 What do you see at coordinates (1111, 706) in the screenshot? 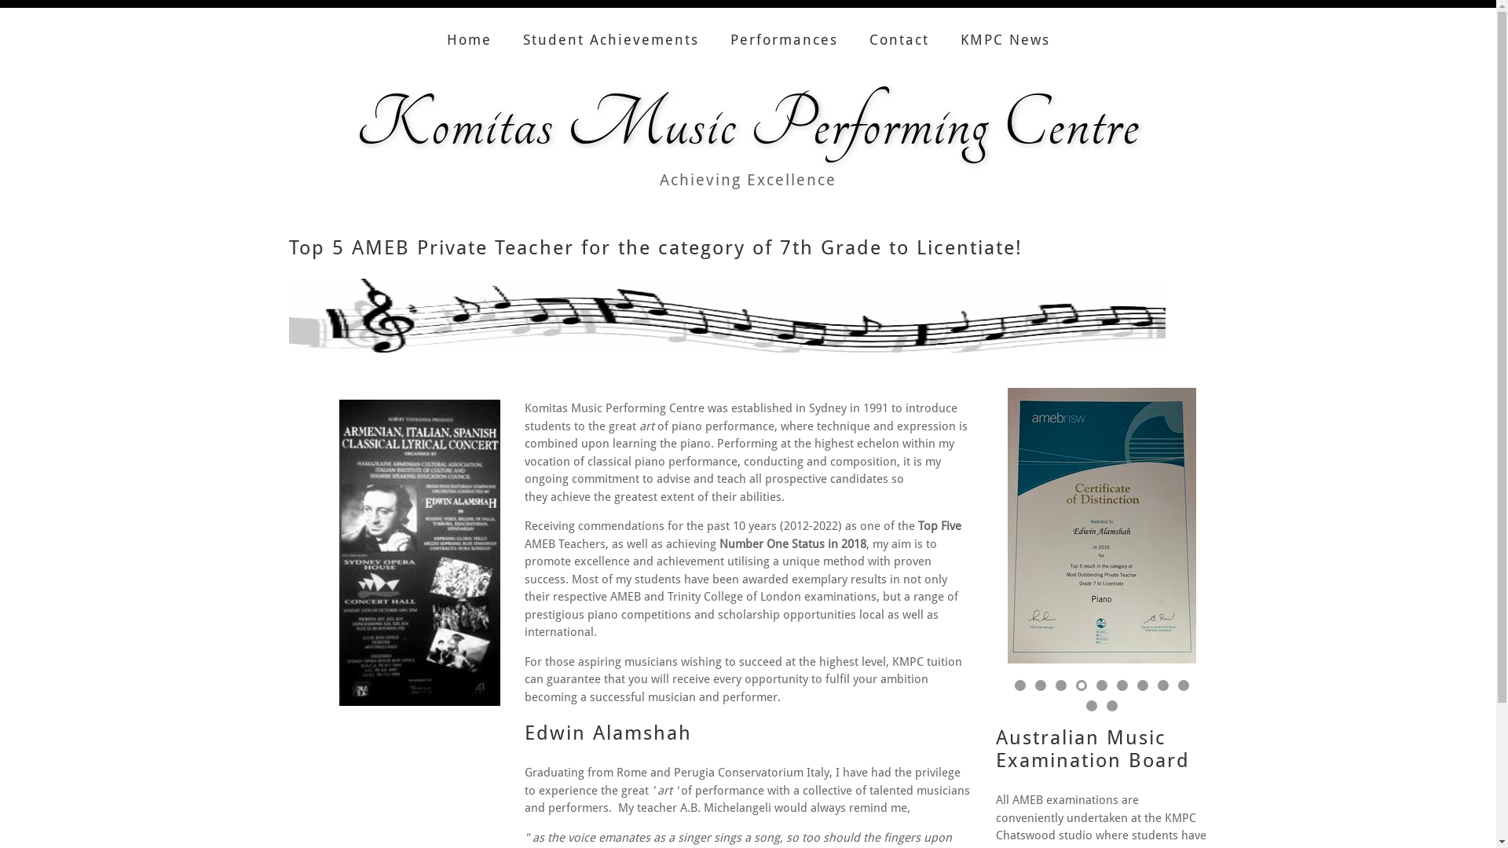
I see `11` at bounding box center [1111, 706].